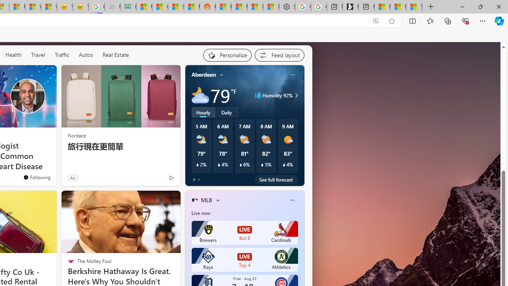 This screenshot has height=286, width=508. I want to click on Autos, so click(86, 55).